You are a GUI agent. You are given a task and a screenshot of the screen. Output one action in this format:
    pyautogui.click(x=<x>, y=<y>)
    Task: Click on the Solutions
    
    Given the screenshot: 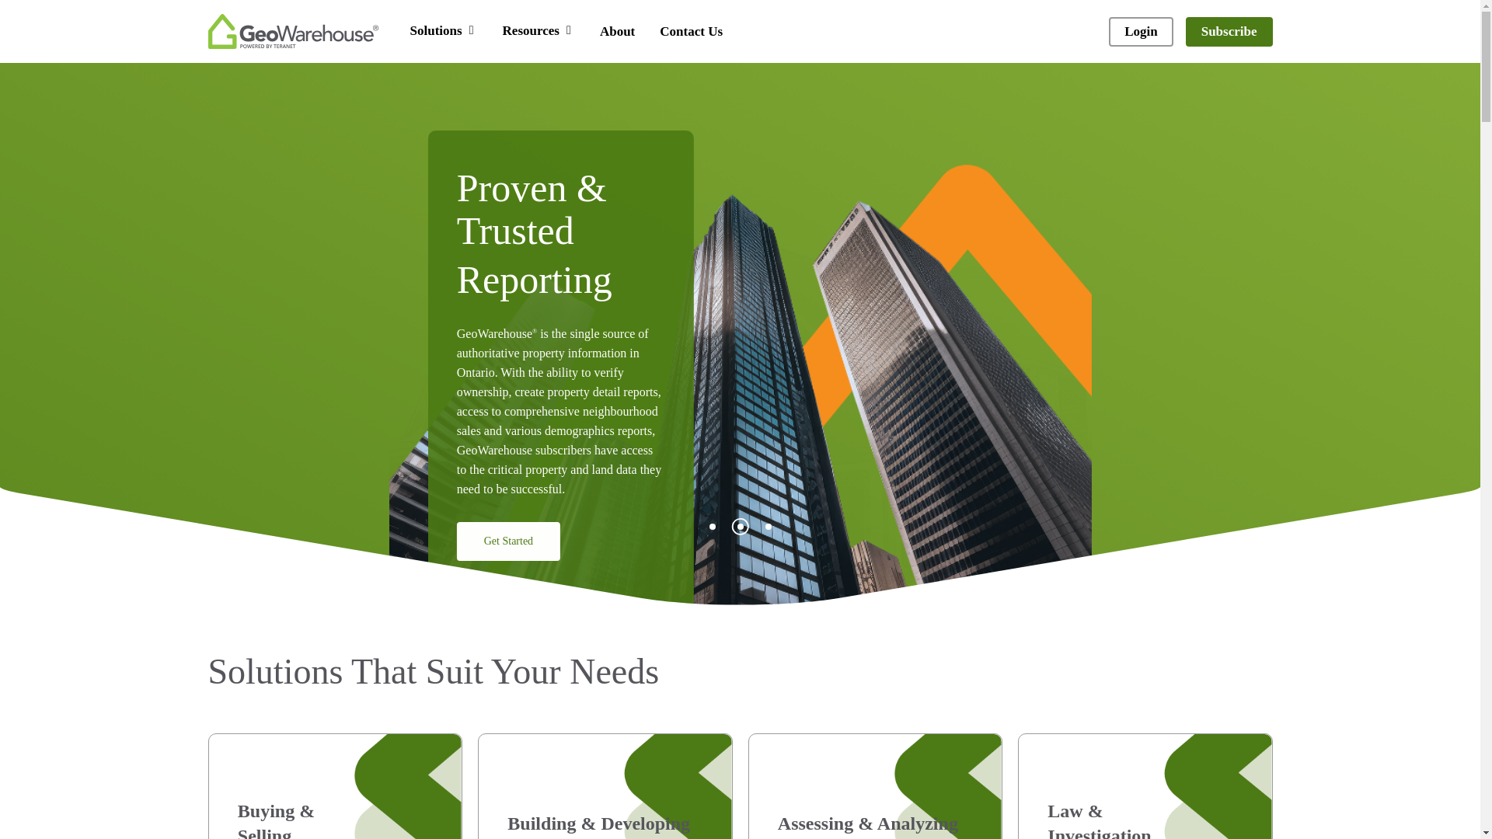 What is the action you would take?
    pyautogui.click(x=444, y=31)
    